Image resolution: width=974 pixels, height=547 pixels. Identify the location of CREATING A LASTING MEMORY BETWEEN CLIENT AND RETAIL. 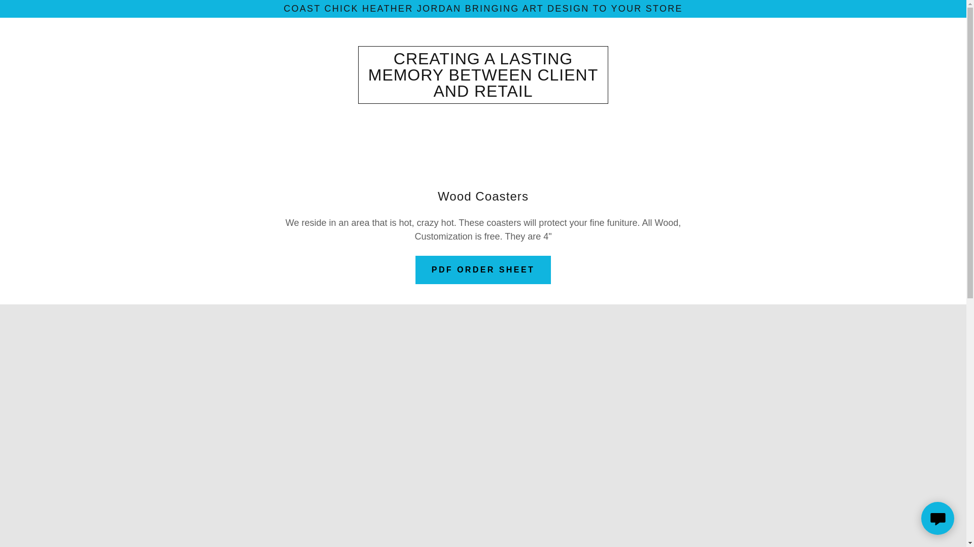
(483, 93).